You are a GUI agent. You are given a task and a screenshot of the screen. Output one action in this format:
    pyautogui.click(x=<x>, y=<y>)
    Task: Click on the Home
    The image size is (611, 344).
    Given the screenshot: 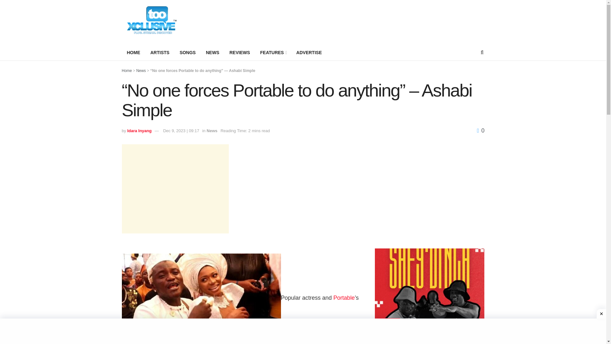 What is the action you would take?
    pyautogui.click(x=127, y=70)
    